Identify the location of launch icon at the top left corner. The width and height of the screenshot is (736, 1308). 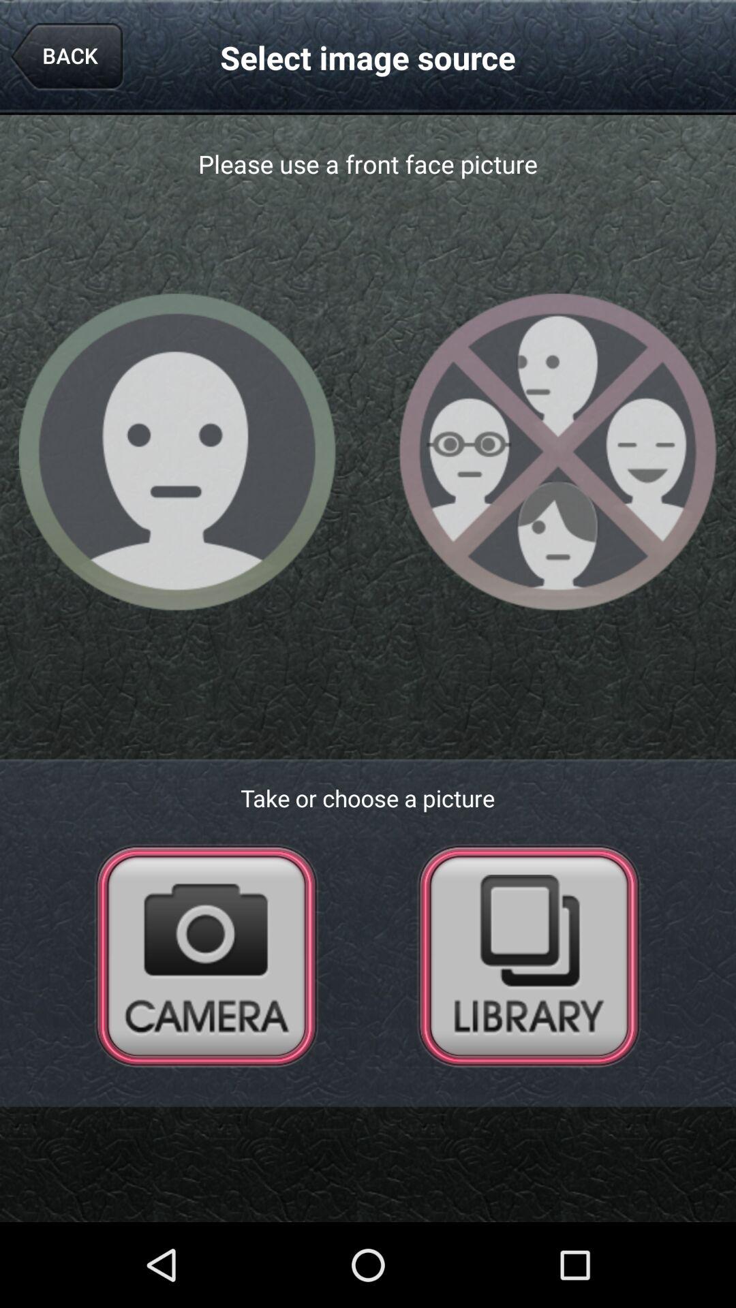
(67, 57).